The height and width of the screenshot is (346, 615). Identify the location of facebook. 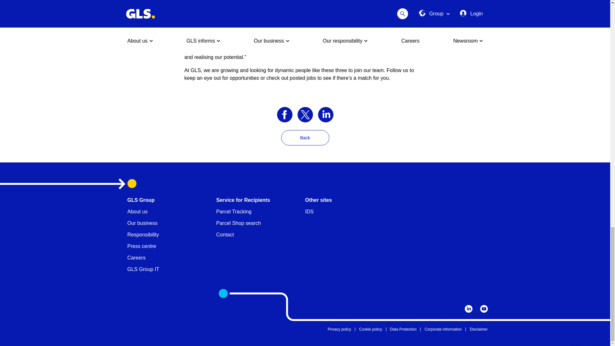
(284, 114).